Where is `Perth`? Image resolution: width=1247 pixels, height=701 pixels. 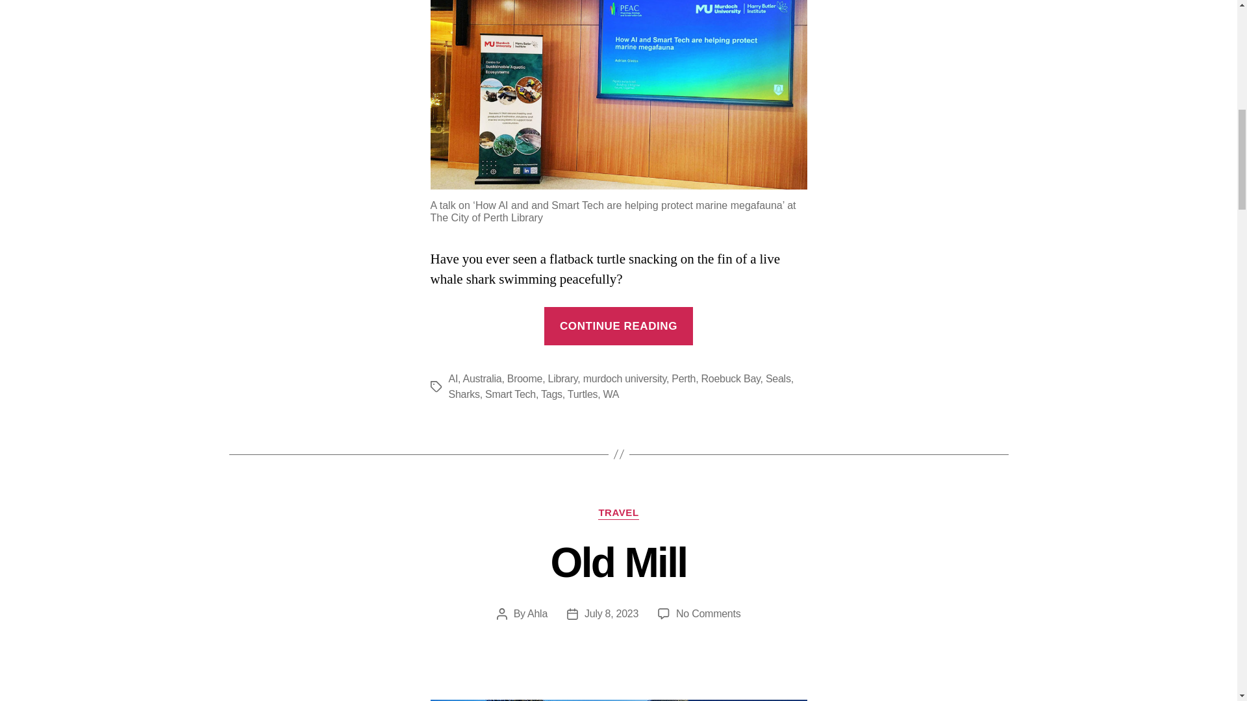
Perth is located at coordinates (551, 394).